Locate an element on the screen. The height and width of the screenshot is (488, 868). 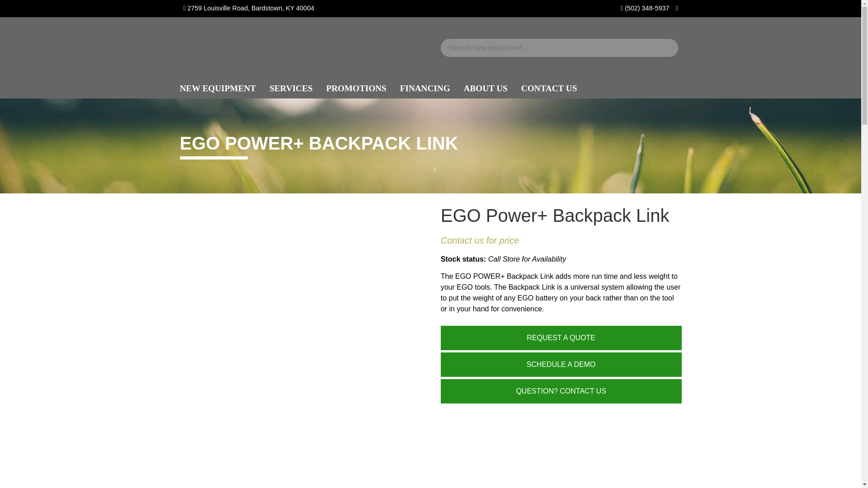
CONTACT US is located at coordinates (549, 89).